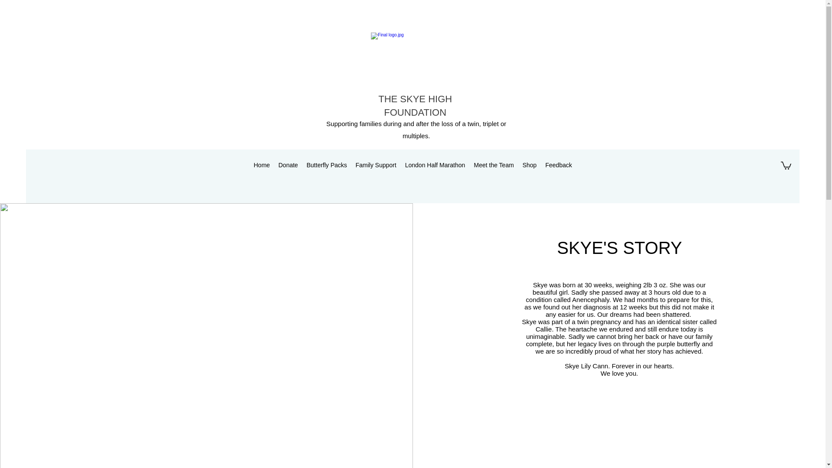 The image size is (832, 468). What do you see at coordinates (327, 165) in the screenshot?
I see `Butterfly Packs` at bounding box center [327, 165].